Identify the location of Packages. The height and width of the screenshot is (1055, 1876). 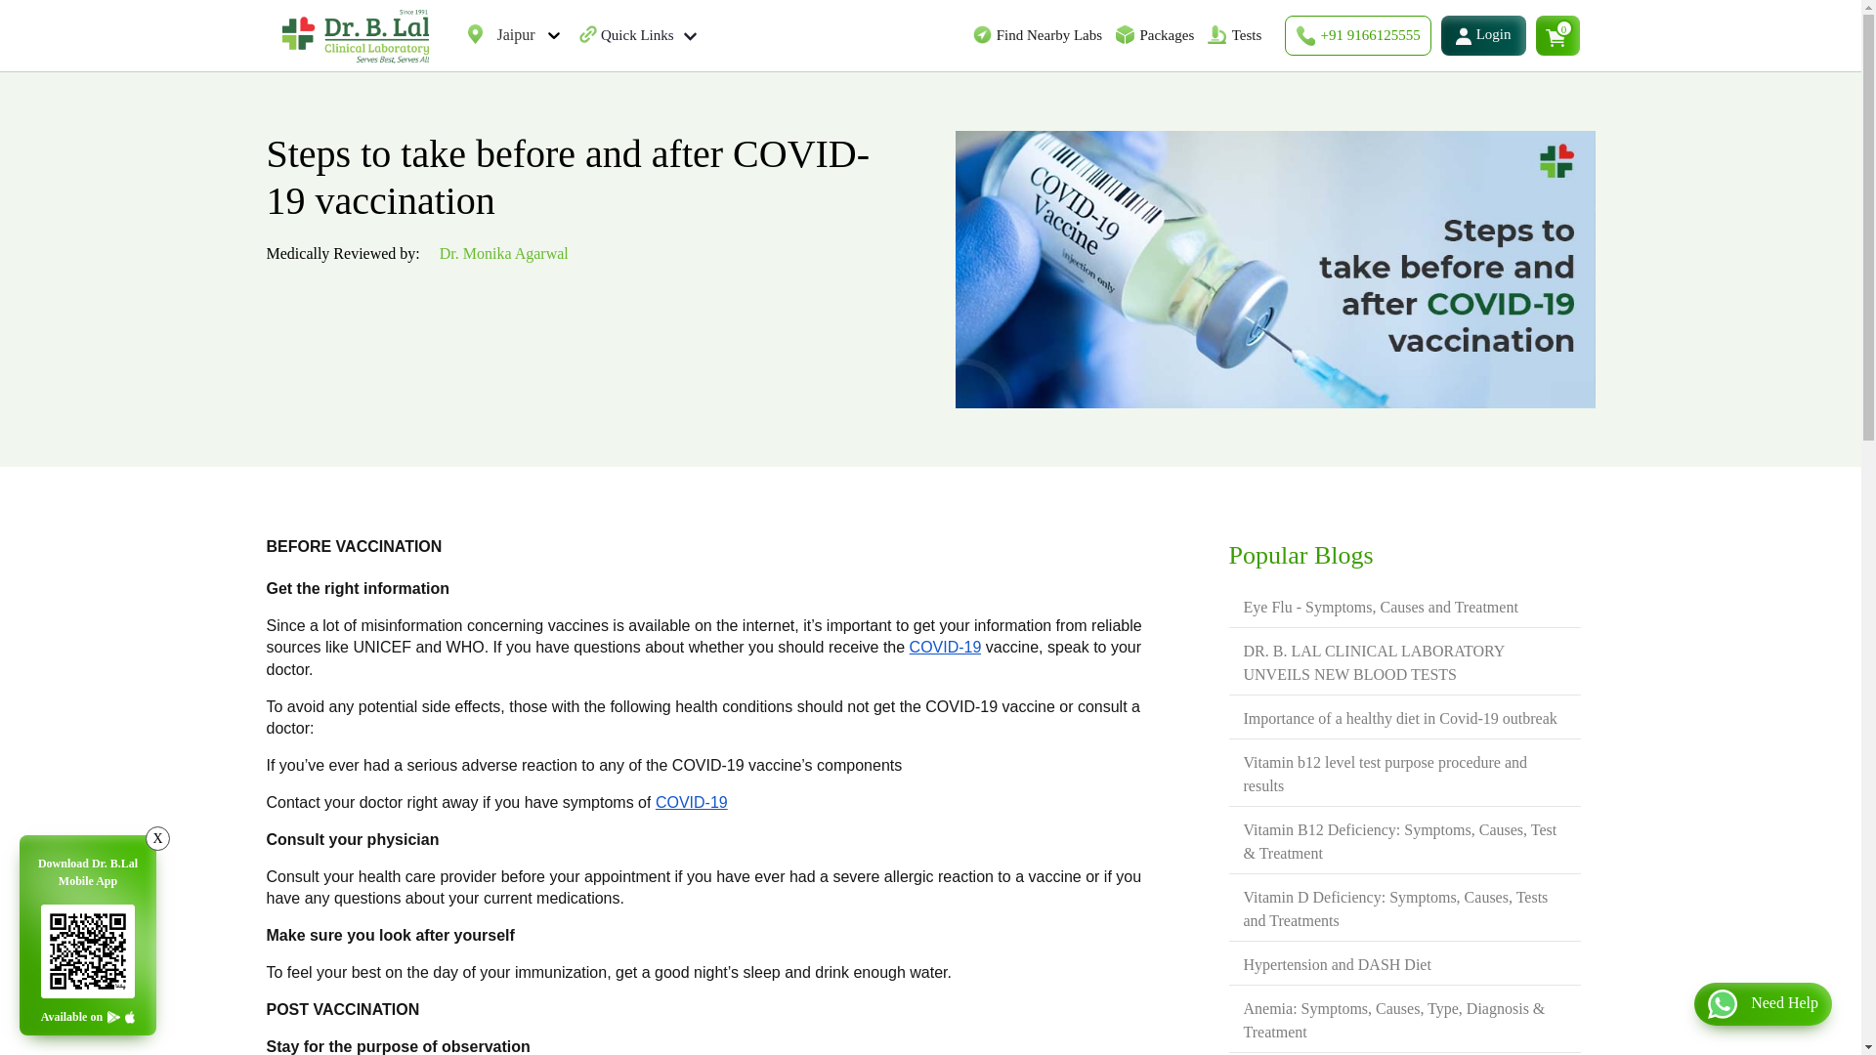
(1166, 35).